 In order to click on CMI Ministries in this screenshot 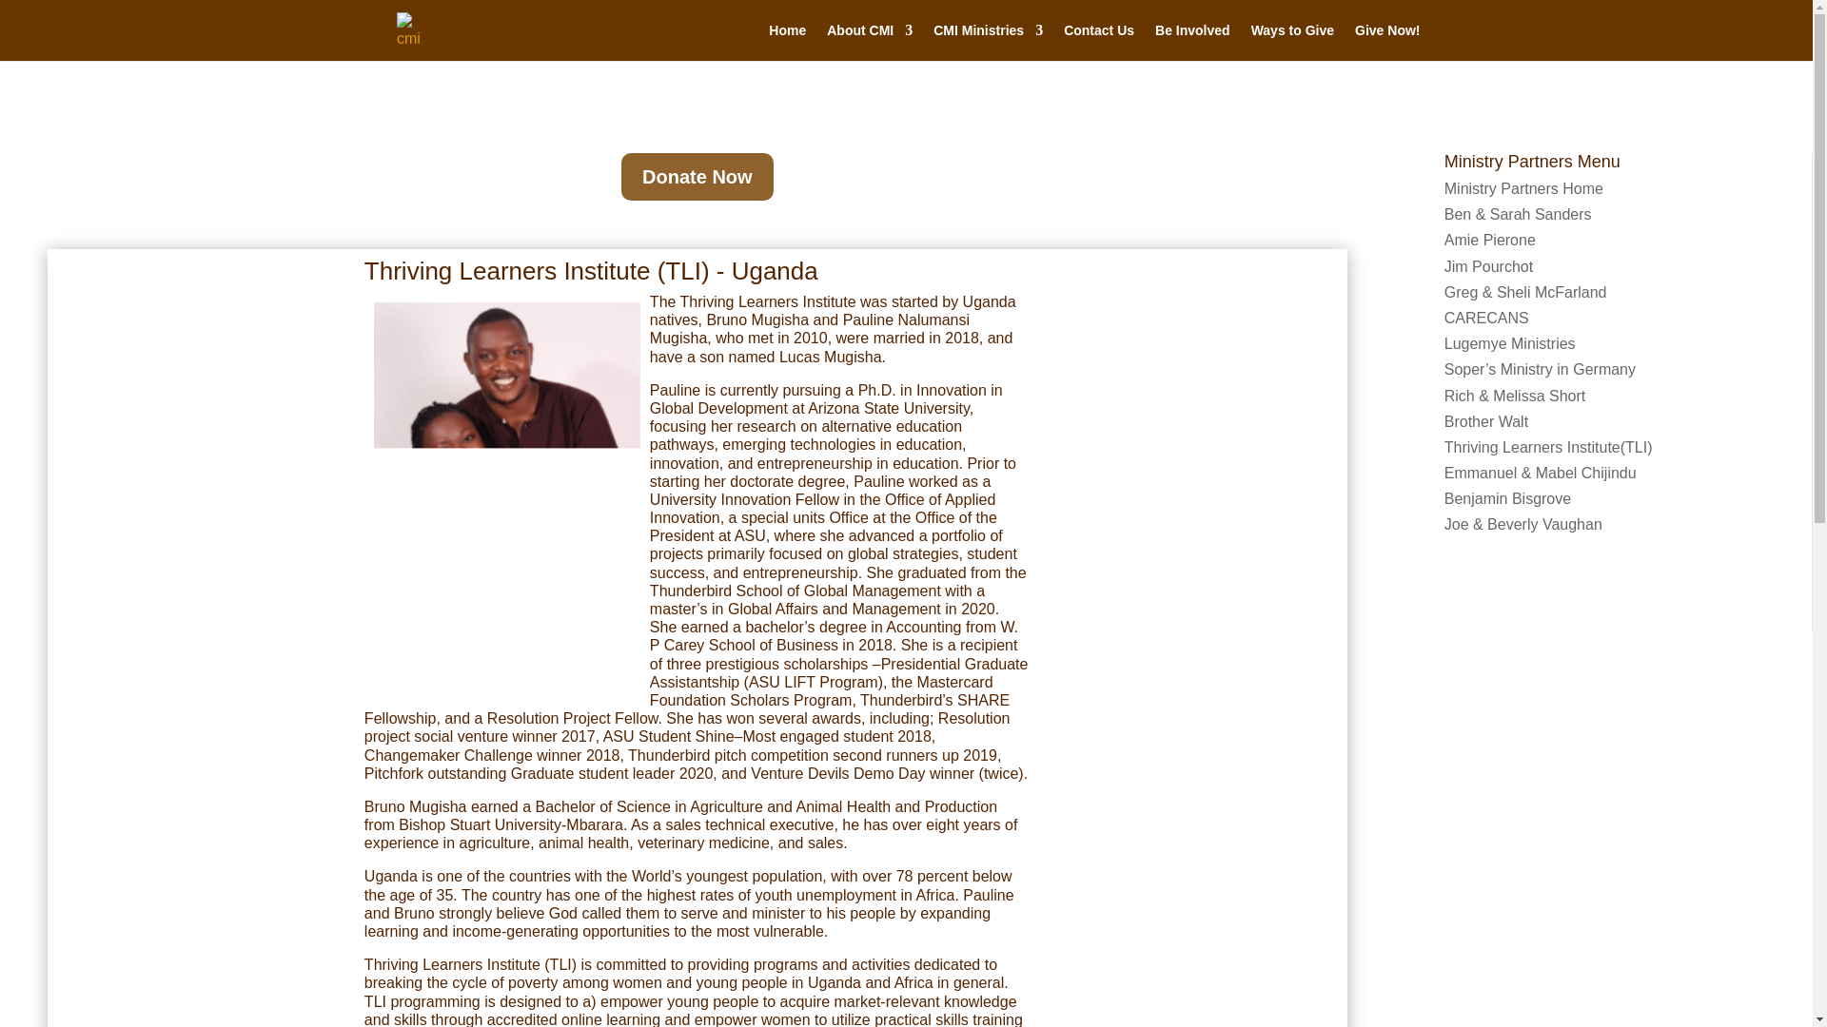, I will do `click(988, 42)`.